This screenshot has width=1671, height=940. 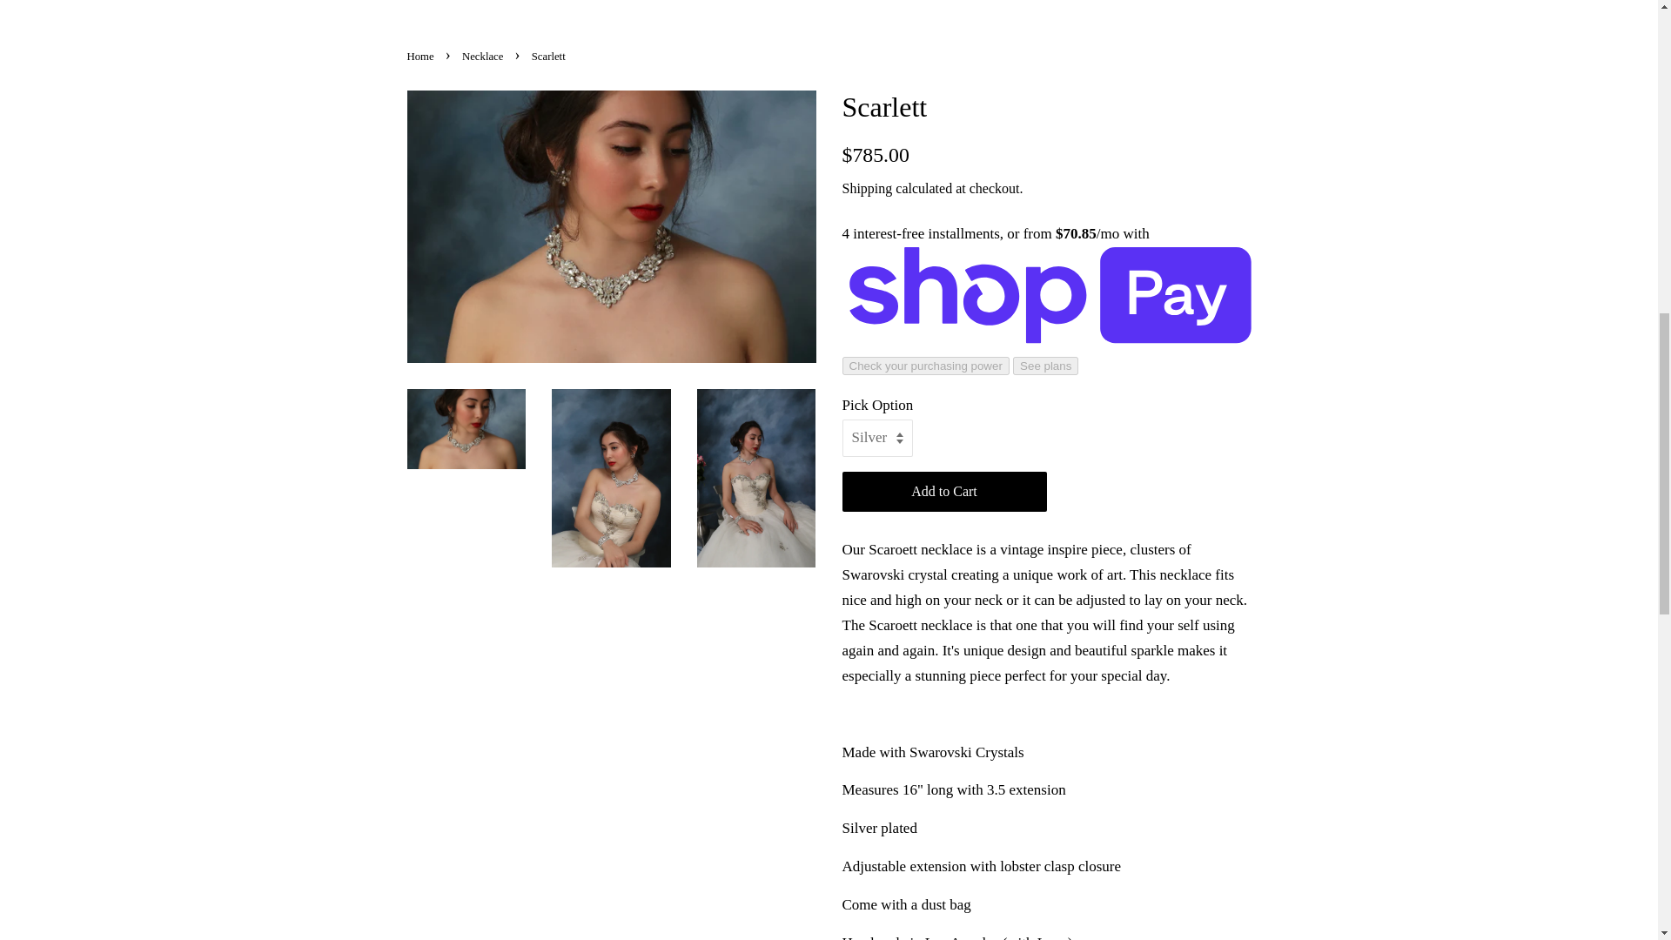 I want to click on Earrings, so click(x=775, y=3).